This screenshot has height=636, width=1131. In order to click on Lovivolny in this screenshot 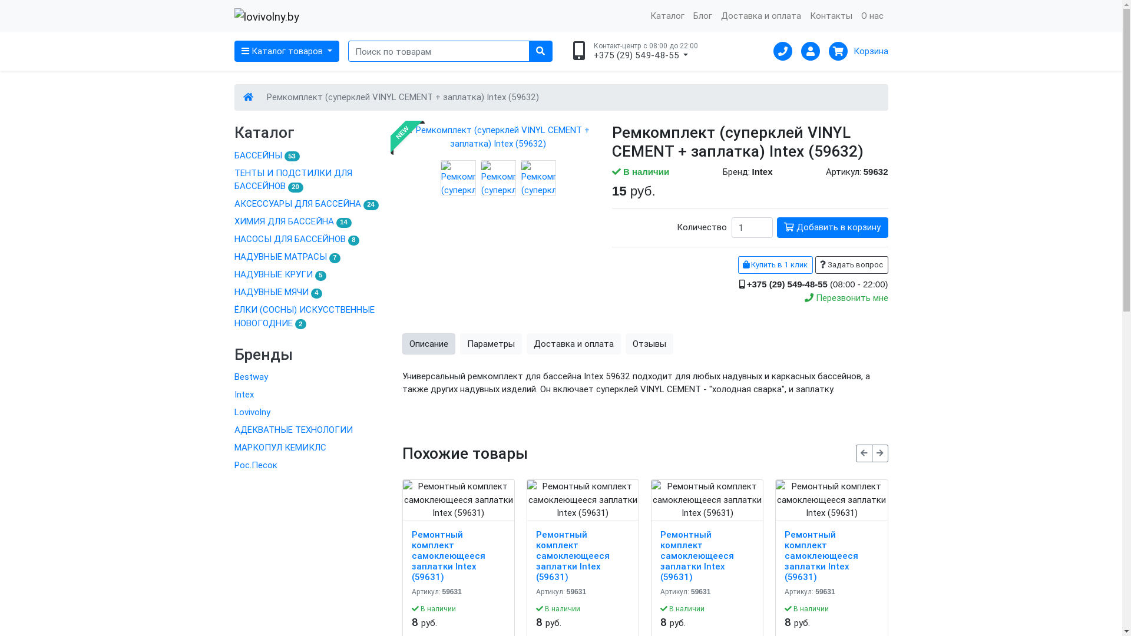, I will do `click(310, 413)`.